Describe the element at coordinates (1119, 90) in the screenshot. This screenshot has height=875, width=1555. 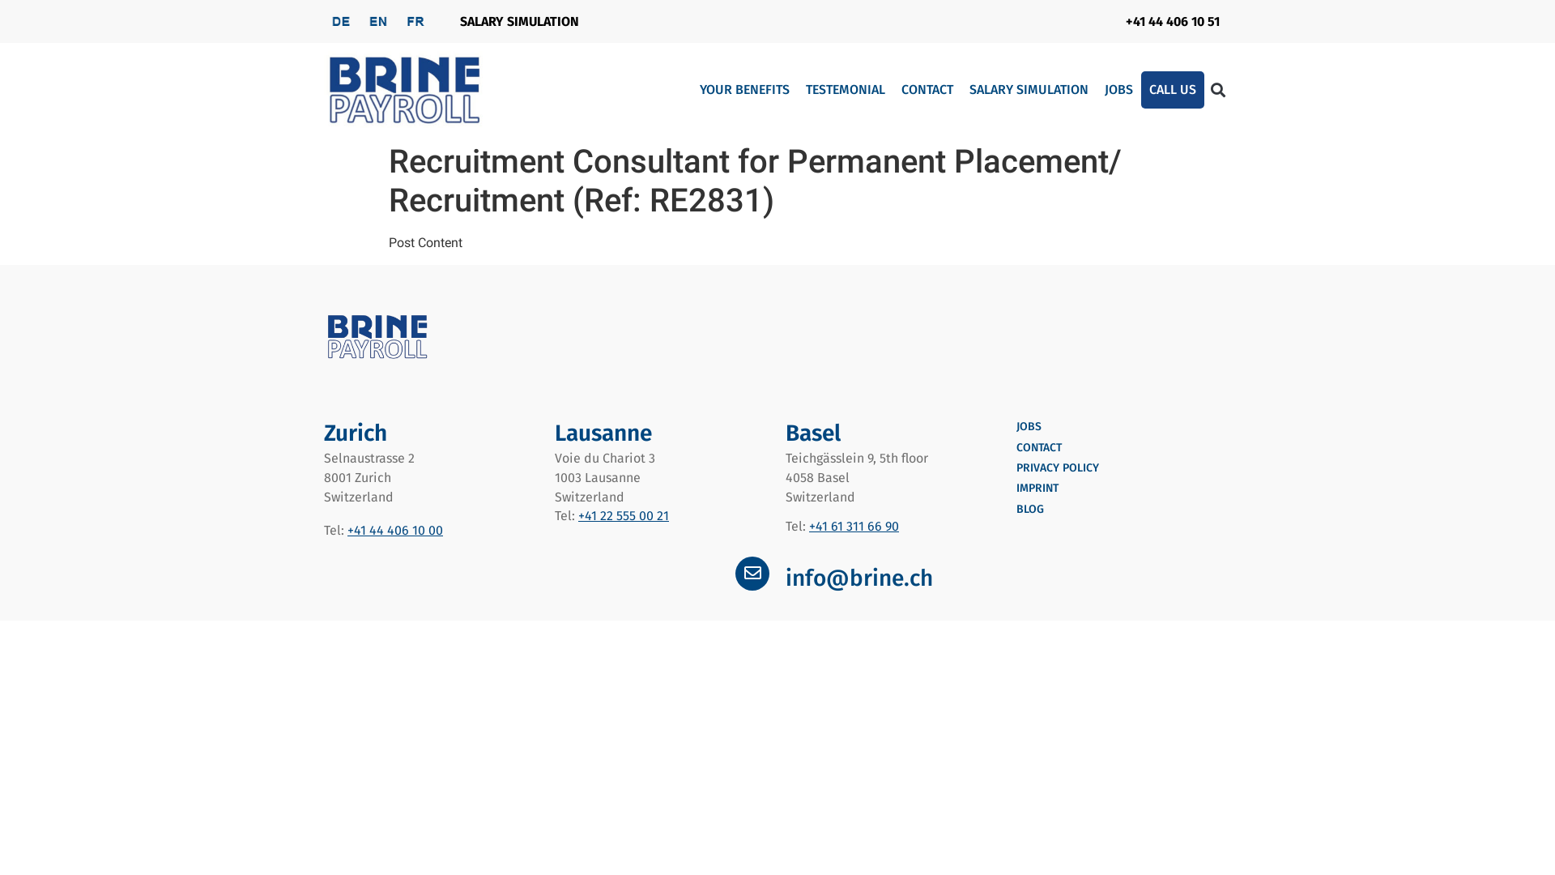
I see `JOBS` at that location.